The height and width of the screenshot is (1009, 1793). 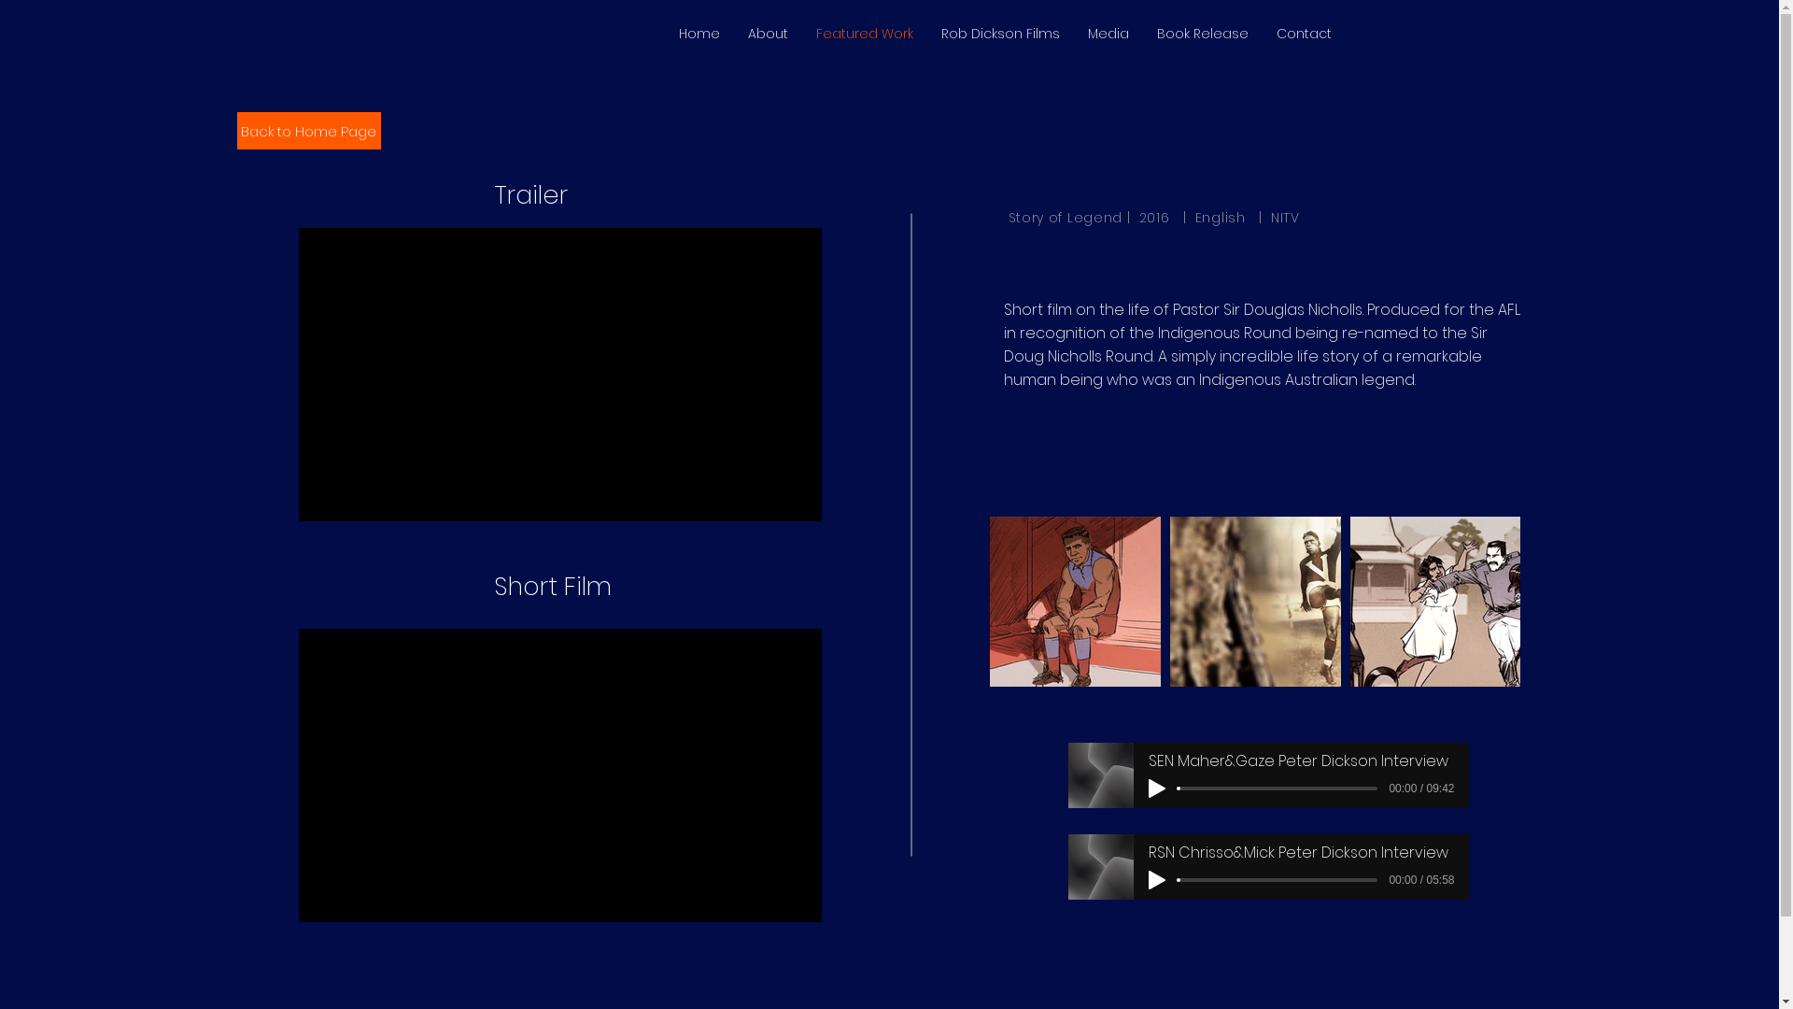 What do you see at coordinates (506, 213) in the screenshot?
I see `< Back to Catalogue` at bounding box center [506, 213].